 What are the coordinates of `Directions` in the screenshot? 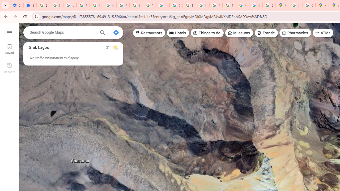 It's located at (116, 32).